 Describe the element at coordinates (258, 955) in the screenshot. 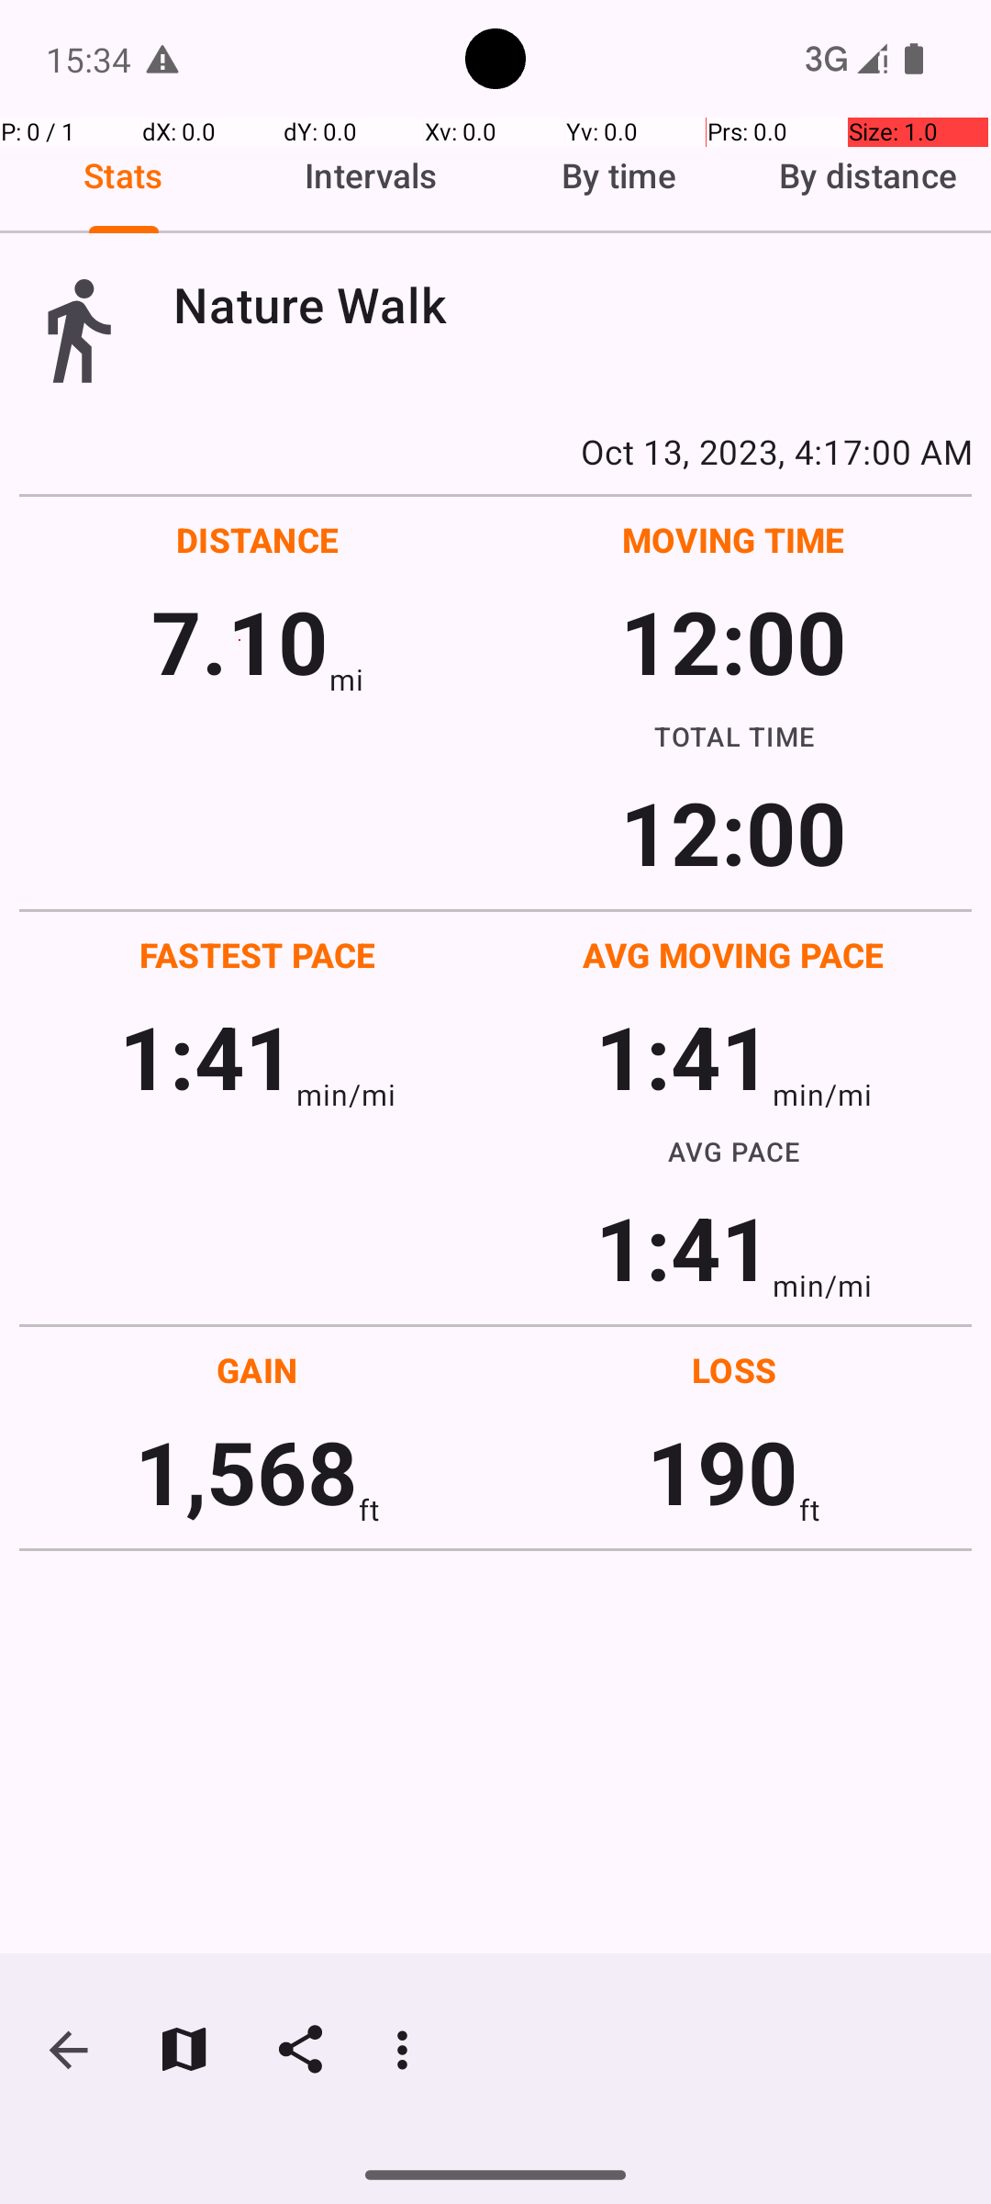

I see `FASTEST PACE` at that location.